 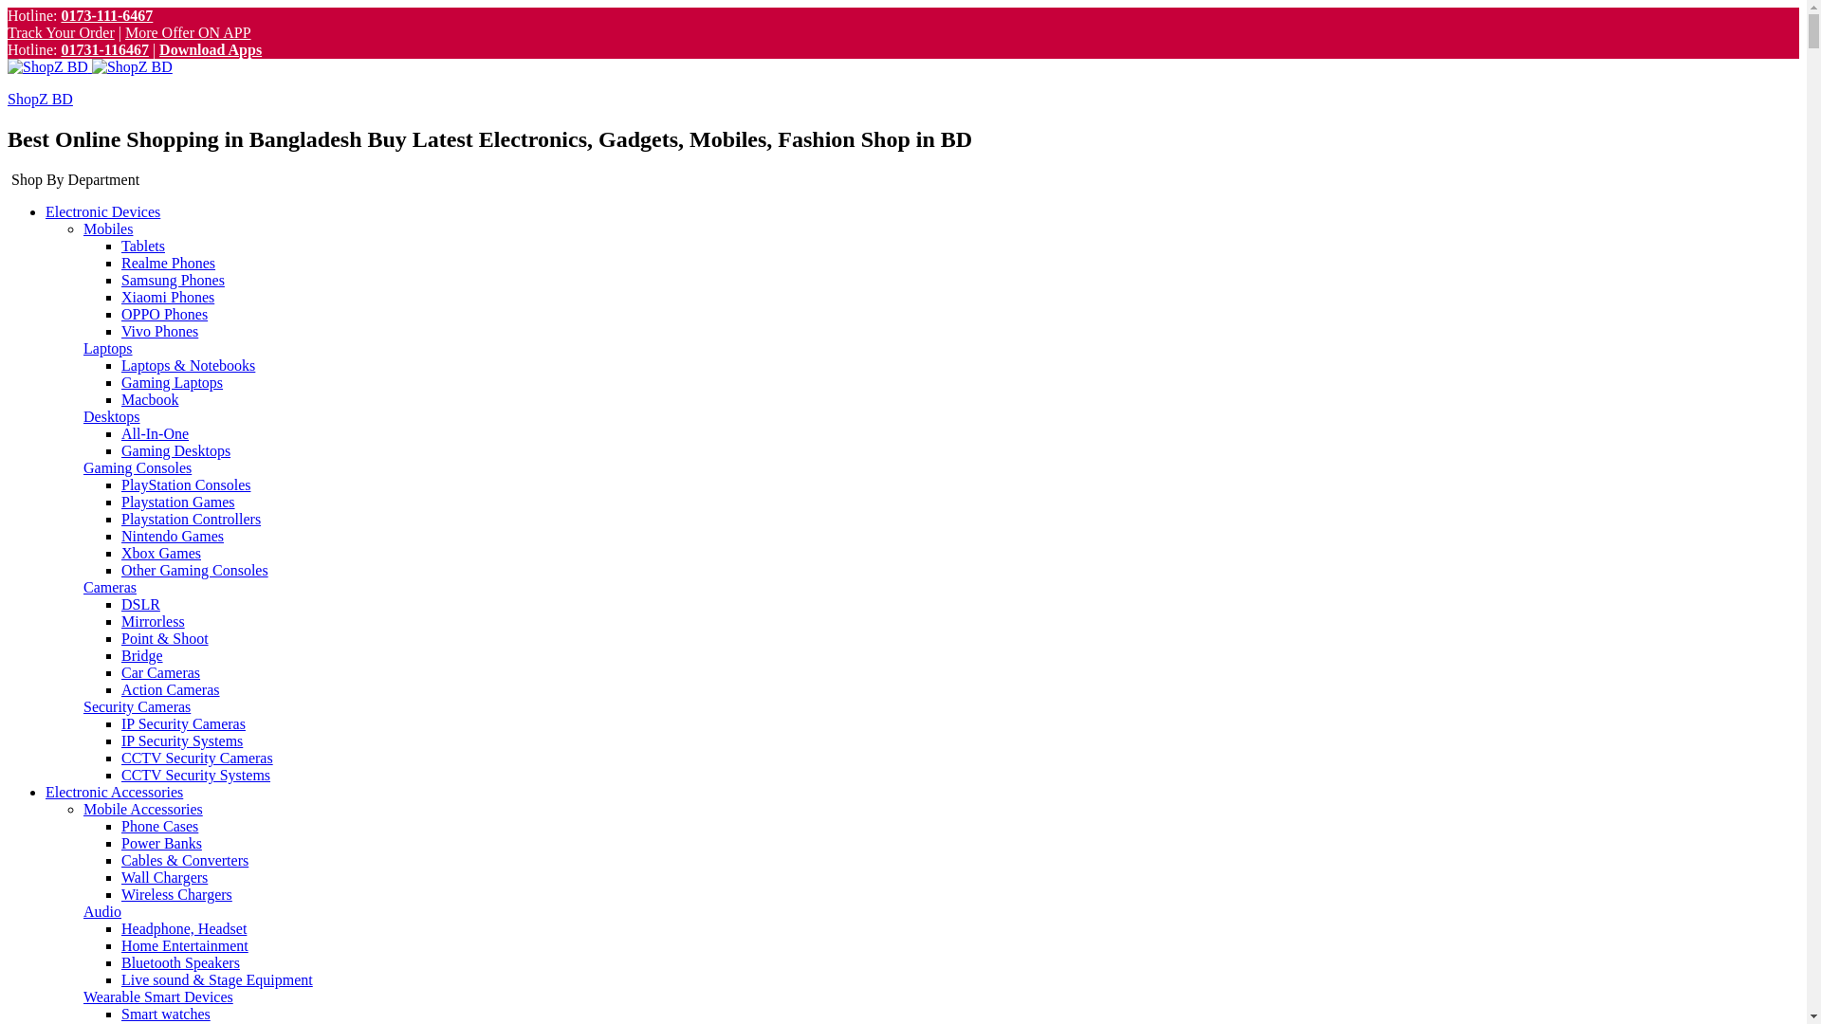 What do you see at coordinates (108, 229) in the screenshot?
I see `Mobiles` at bounding box center [108, 229].